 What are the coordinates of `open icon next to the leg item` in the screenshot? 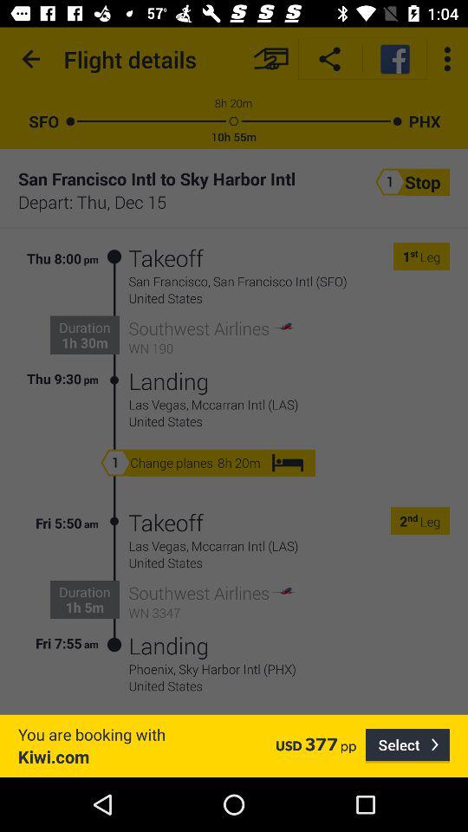 It's located at (413, 520).